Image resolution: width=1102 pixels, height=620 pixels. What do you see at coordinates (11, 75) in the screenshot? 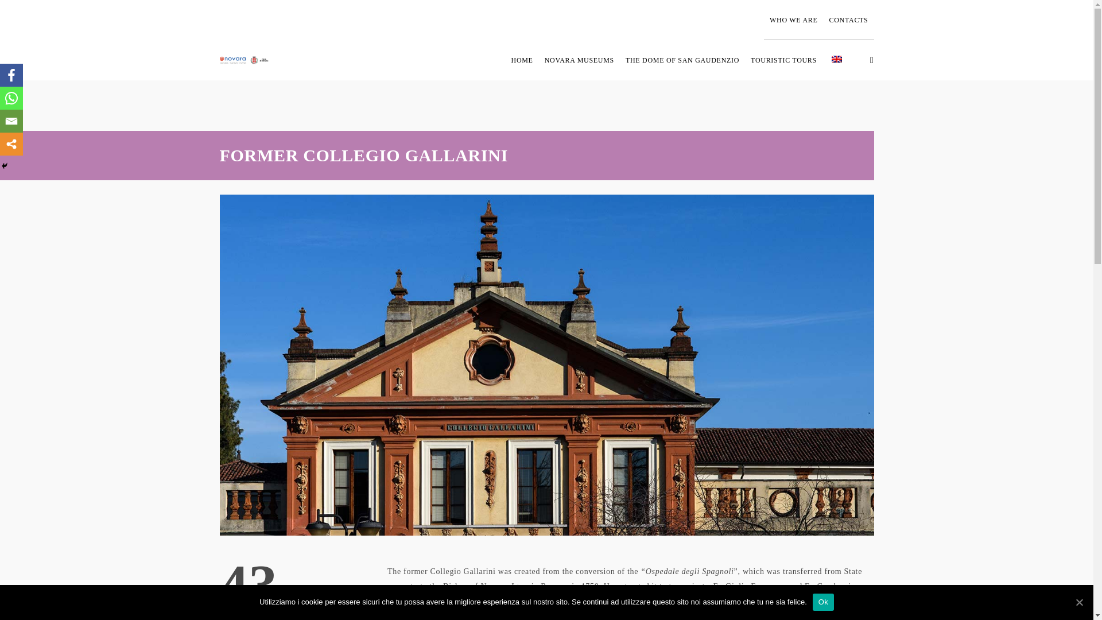
I see `Facebook` at bounding box center [11, 75].